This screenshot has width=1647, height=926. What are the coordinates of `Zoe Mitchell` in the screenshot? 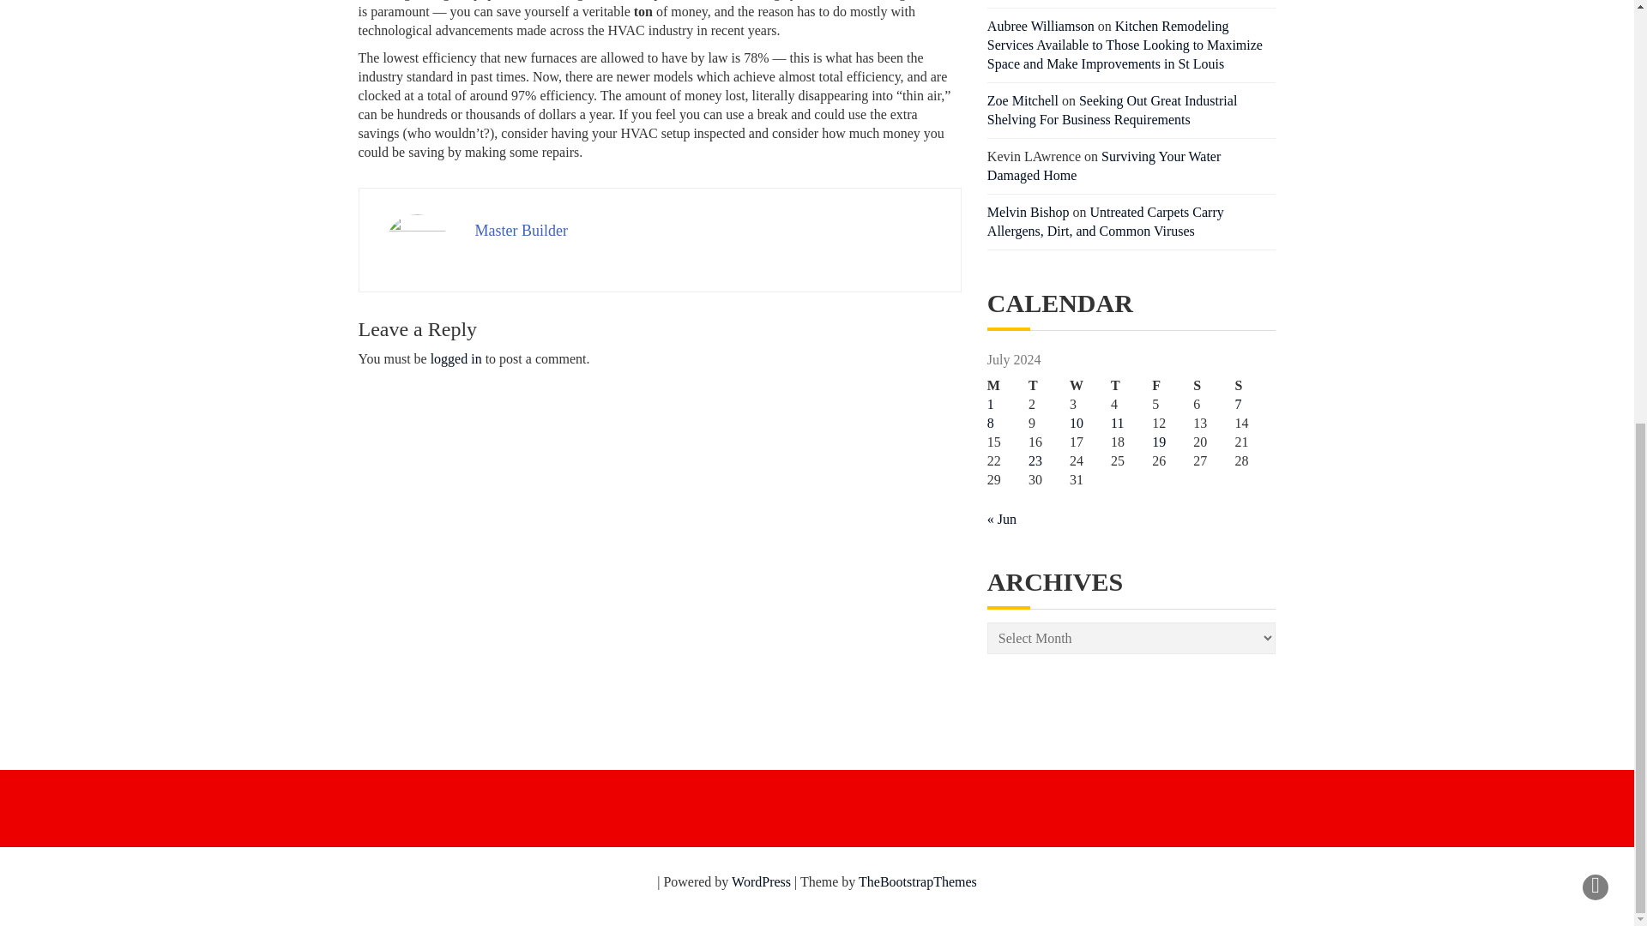 It's located at (1023, 101).